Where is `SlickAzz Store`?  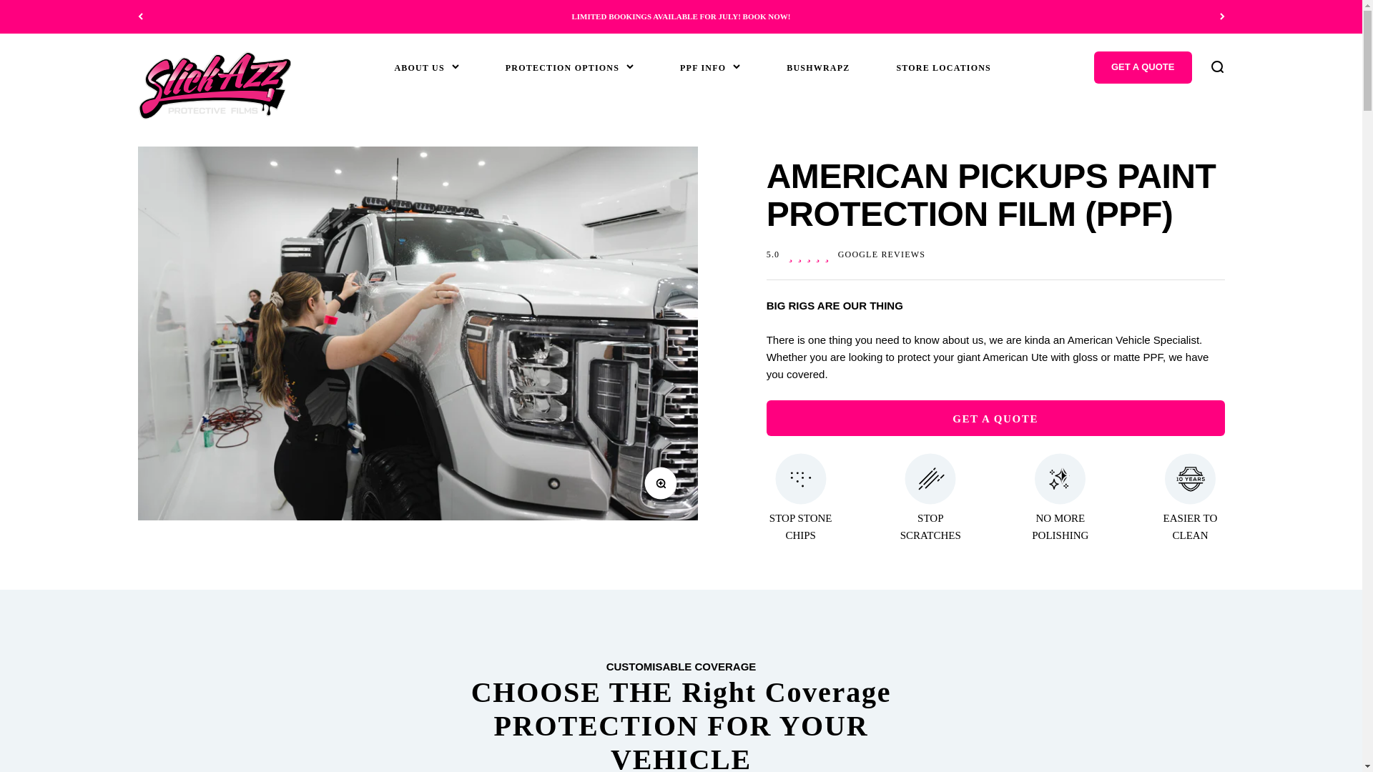
SlickAzz Store is located at coordinates (215, 86).